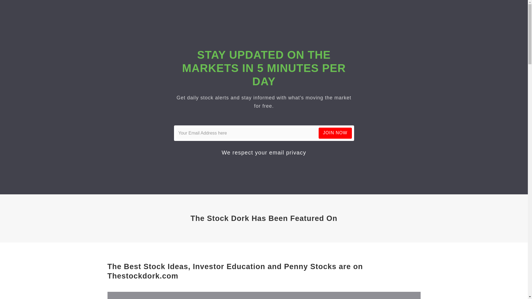  Describe the element at coordinates (288, 152) in the screenshot. I see `email privacy` at that location.